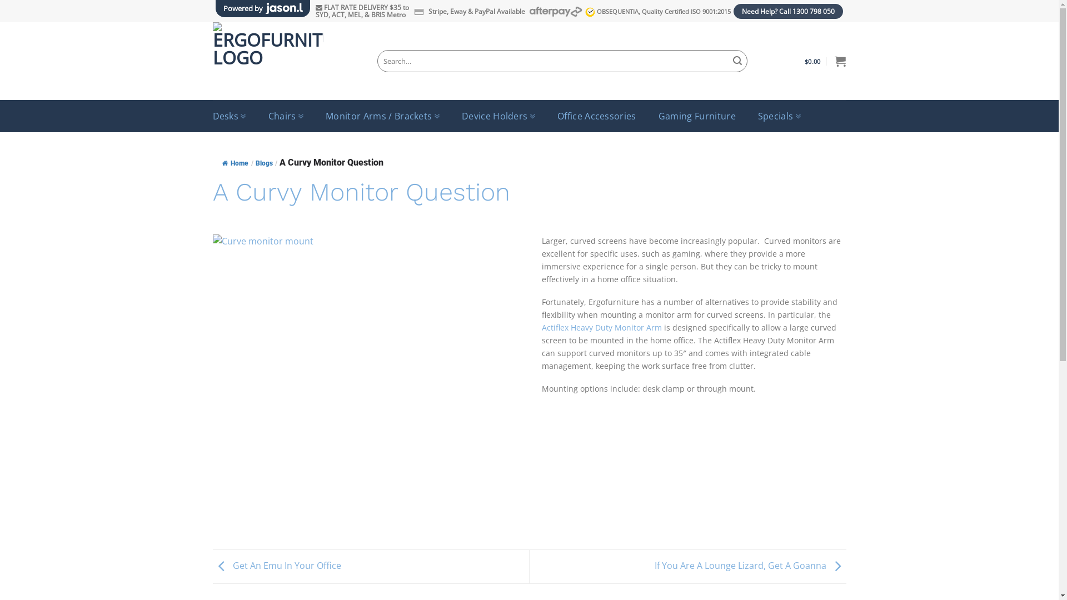 The height and width of the screenshot is (600, 1067). What do you see at coordinates (277, 566) in the screenshot?
I see `Get An Emu In Your Office` at bounding box center [277, 566].